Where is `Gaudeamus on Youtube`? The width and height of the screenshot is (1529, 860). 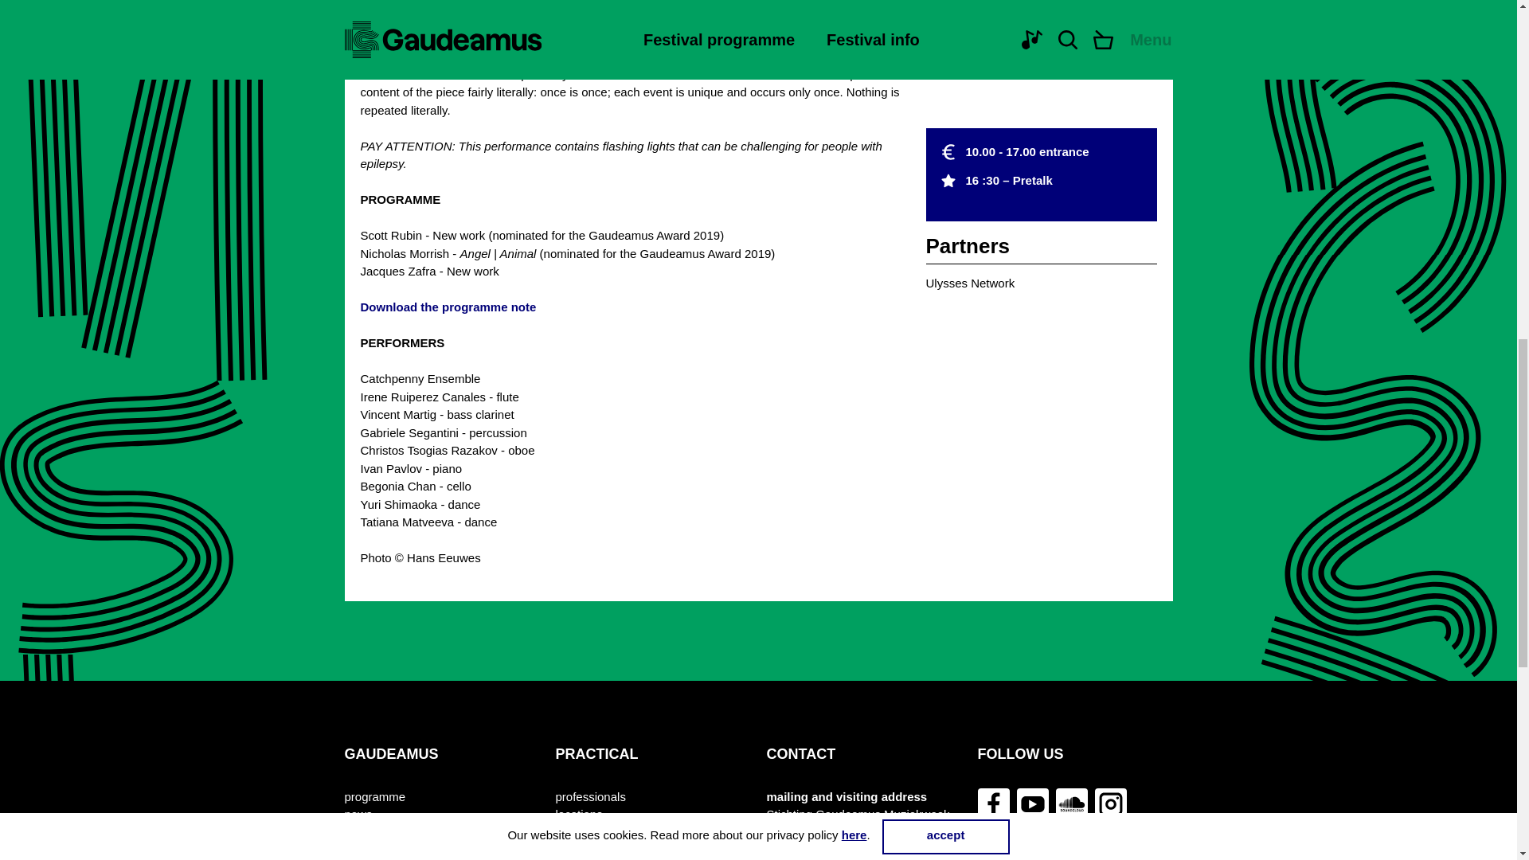
Gaudeamus on Youtube is located at coordinates (1032, 804).